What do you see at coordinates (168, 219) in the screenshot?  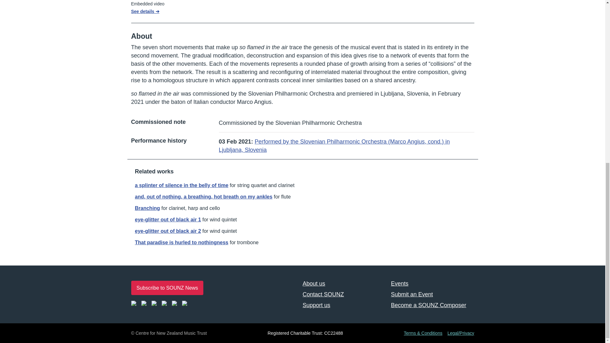 I see `eye-glitter out of black air 1` at bounding box center [168, 219].